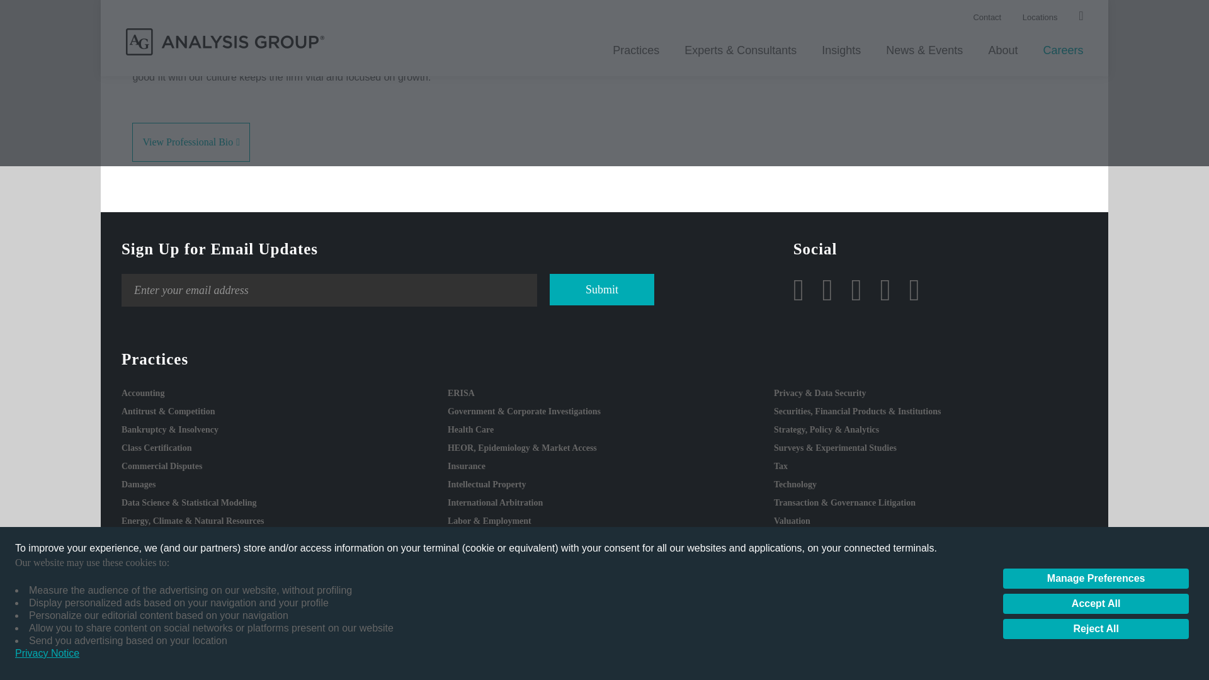  Describe the element at coordinates (1096, 115) in the screenshot. I see `Reject All` at that location.